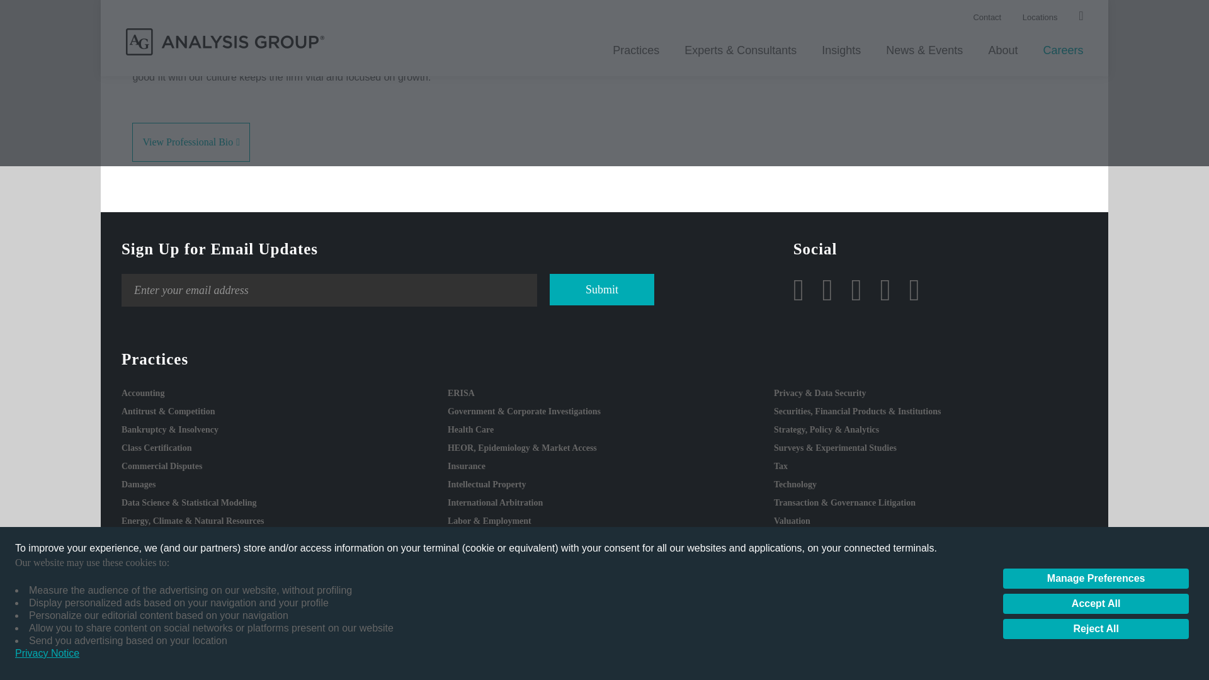  Describe the element at coordinates (1096, 115) in the screenshot. I see `Reject All` at that location.